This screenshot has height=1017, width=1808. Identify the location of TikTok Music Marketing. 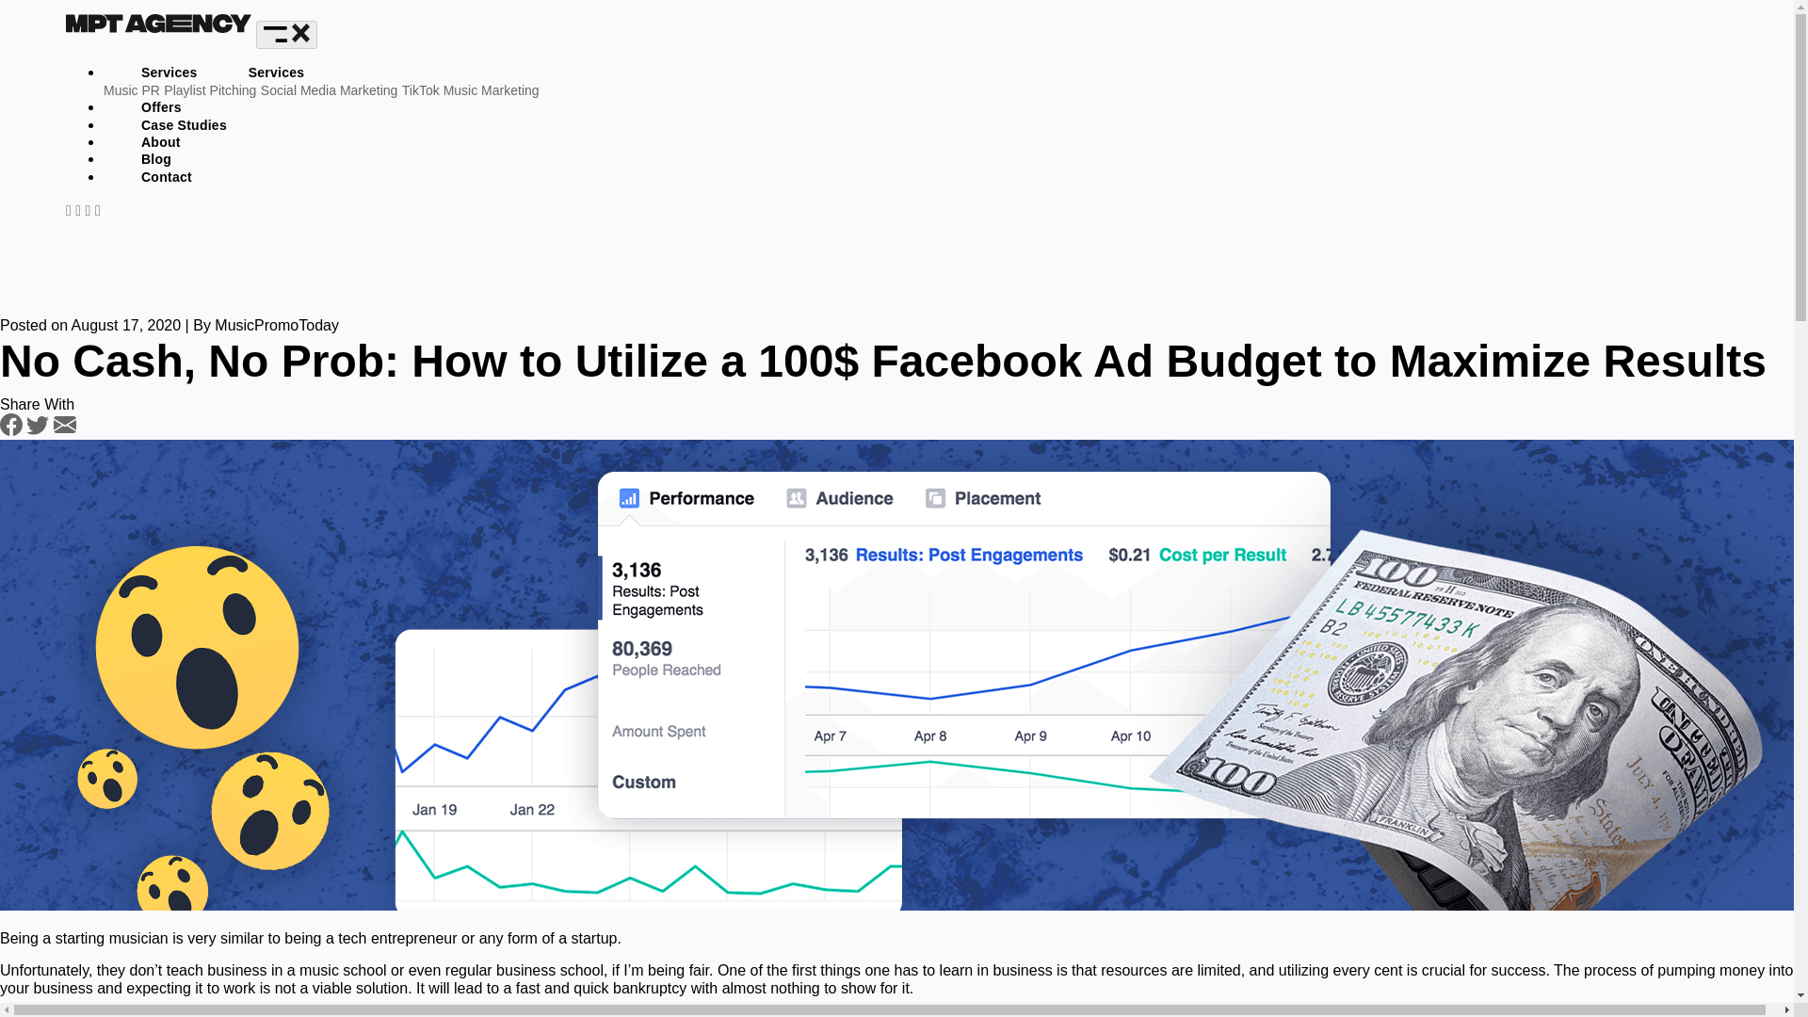
(470, 89).